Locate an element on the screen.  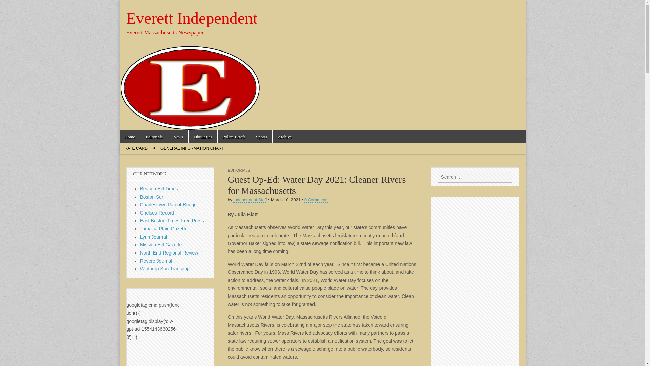
Charlestown Patriot-Bridge is located at coordinates (169, 205).